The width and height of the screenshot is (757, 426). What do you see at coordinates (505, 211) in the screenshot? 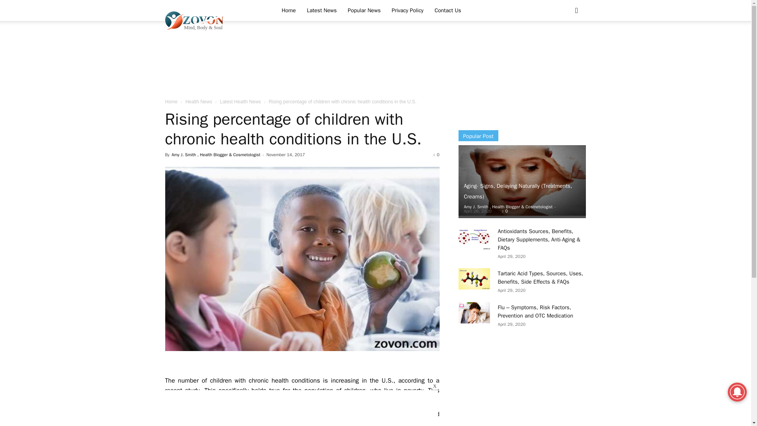
I see `0` at bounding box center [505, 211].